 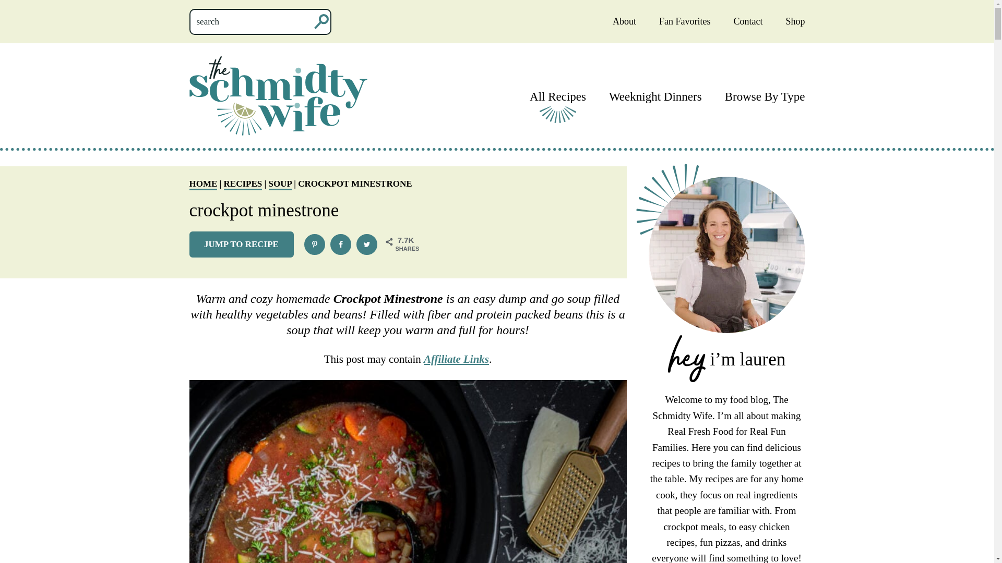 I want to click on Go, so click(x=71, y=13).